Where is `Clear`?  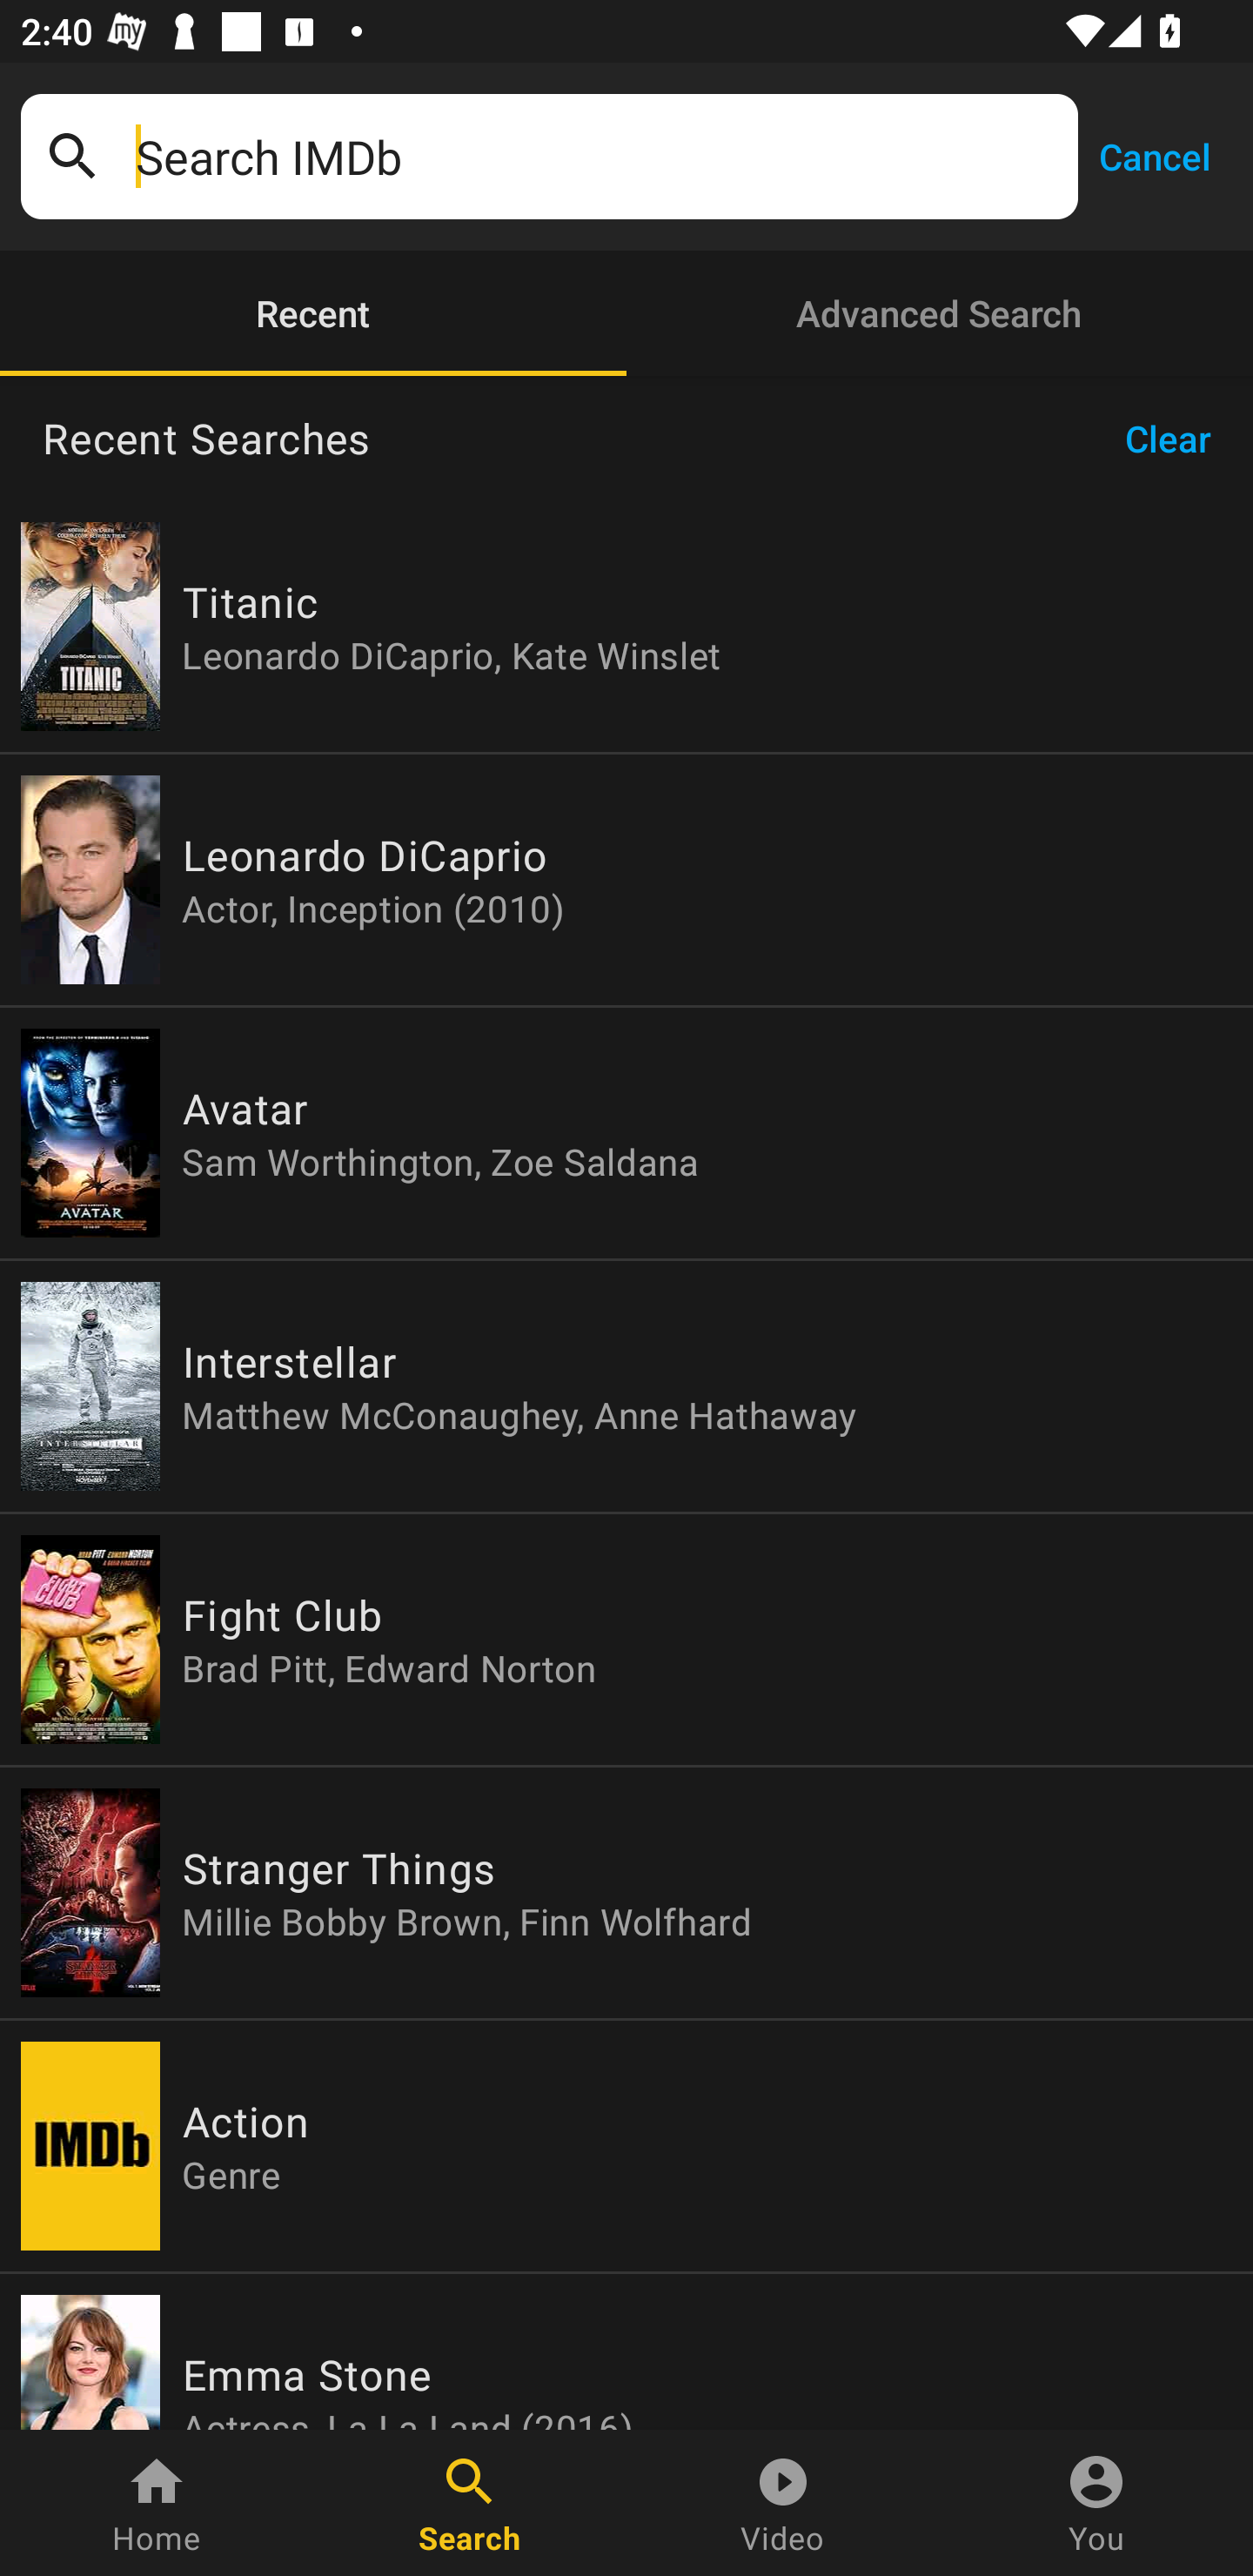
Clear is located at coordinates (1178, 439).